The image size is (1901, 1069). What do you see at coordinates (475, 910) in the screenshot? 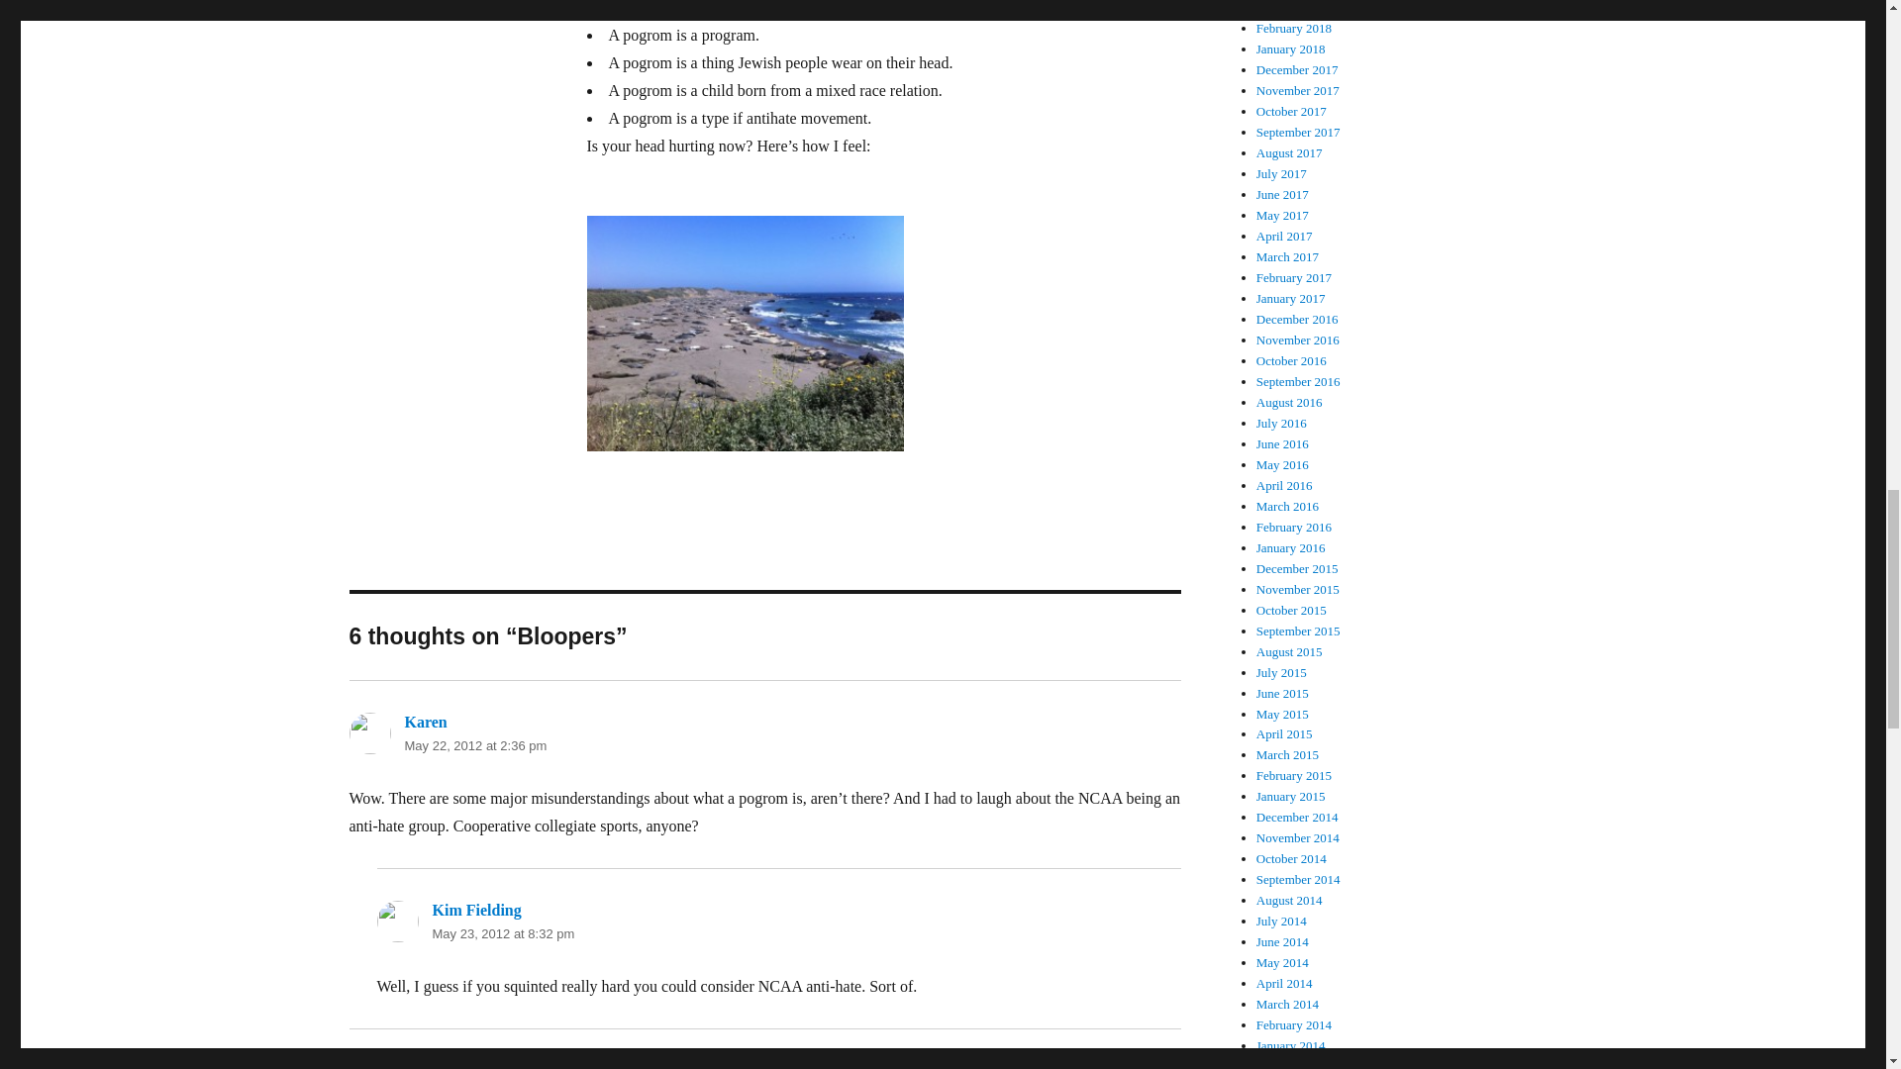
I see `Kim Fielding` at bounding box center [475, 910].